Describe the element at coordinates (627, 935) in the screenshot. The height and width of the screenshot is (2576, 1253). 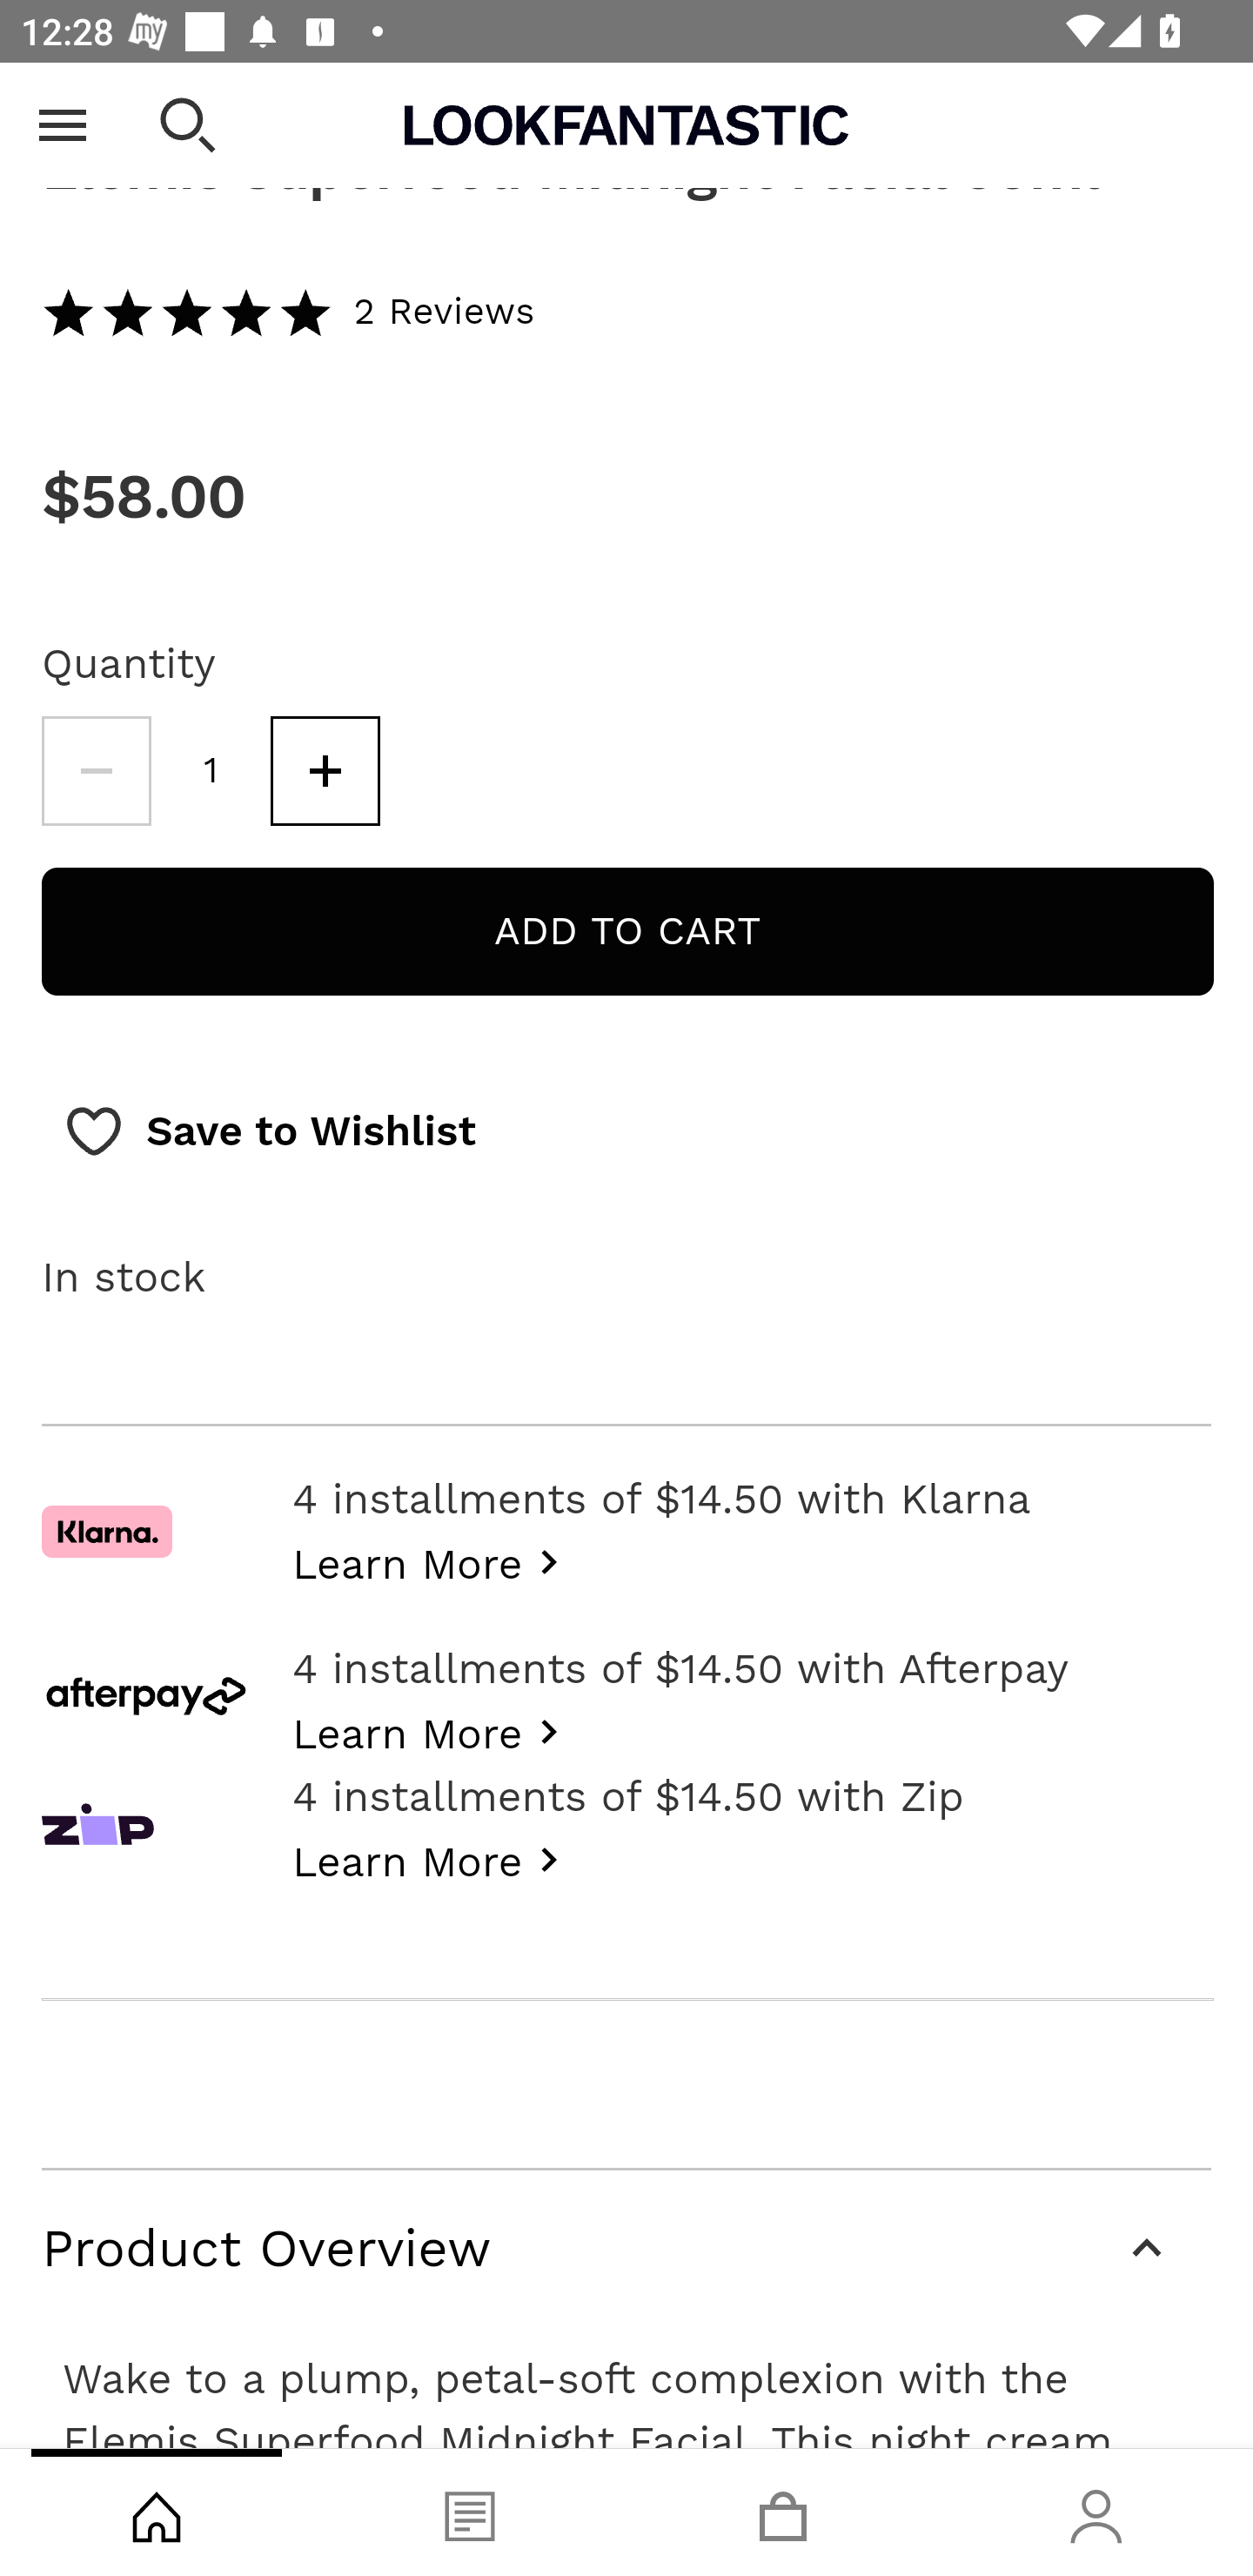
I see `Add to cart` at that location.